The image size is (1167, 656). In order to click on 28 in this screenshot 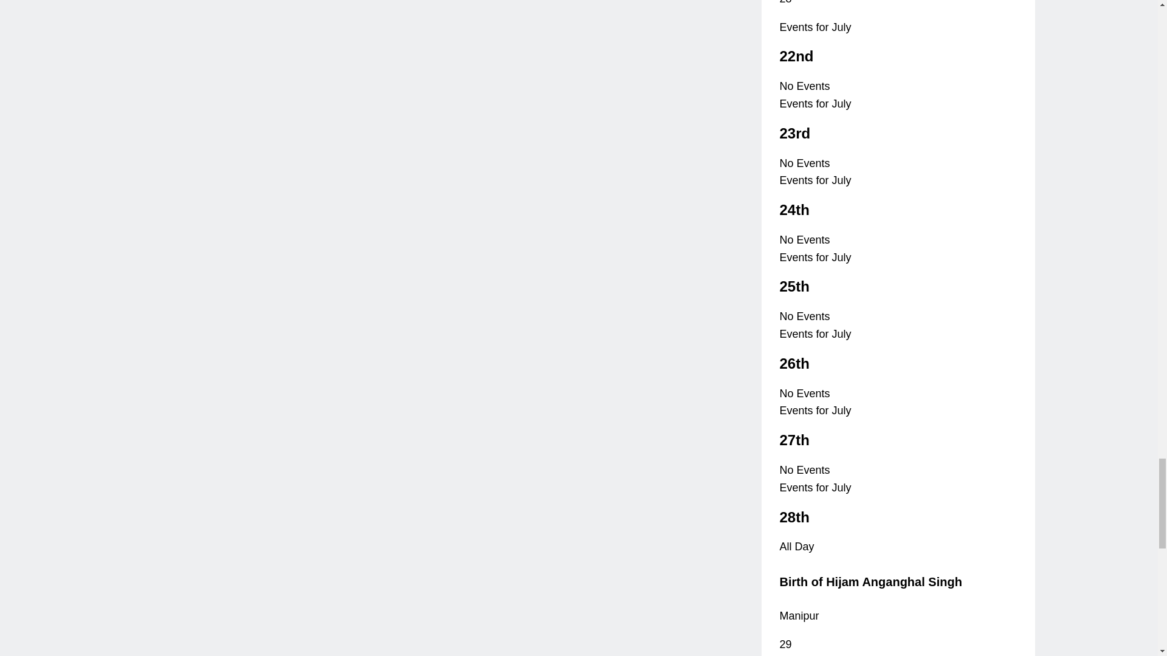, I will do `click(785, 2)`.